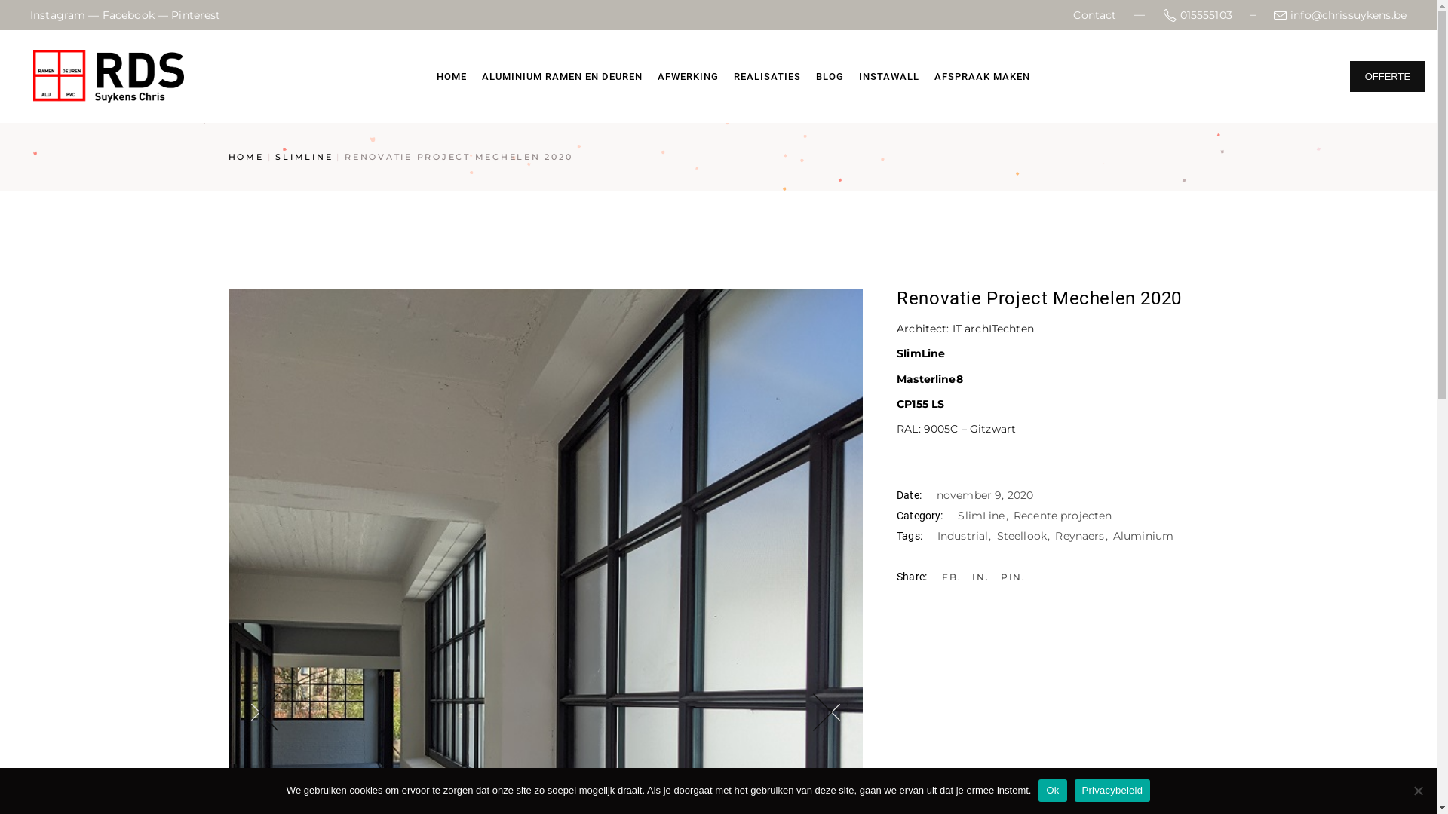 The image size is (1448, 814). I want to click on INSTAWALL, so click(889, 76).